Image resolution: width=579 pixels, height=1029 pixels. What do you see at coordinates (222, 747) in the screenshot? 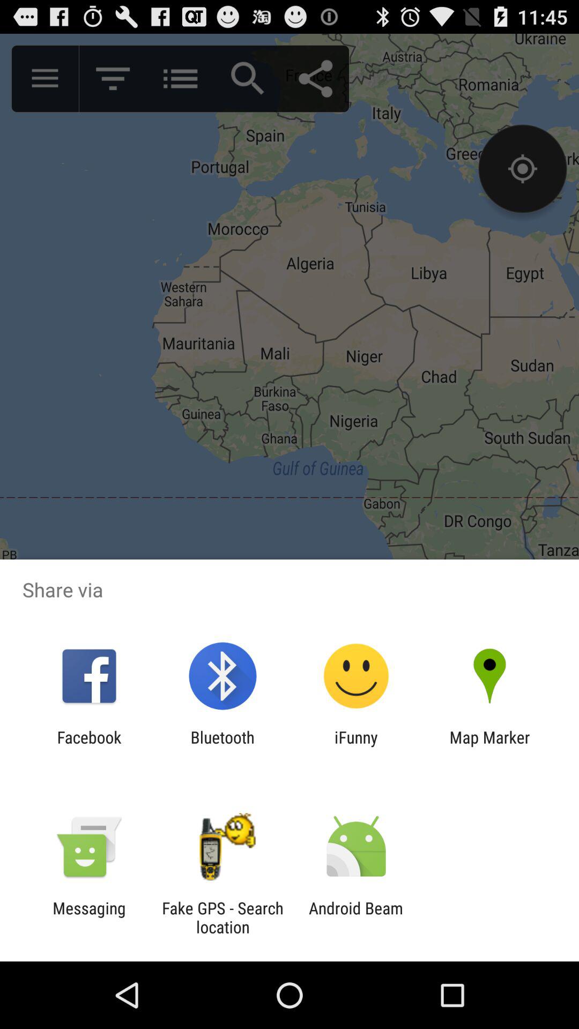
I see `tap app to the right of the facebook icon` at bounding box center [222, 747].